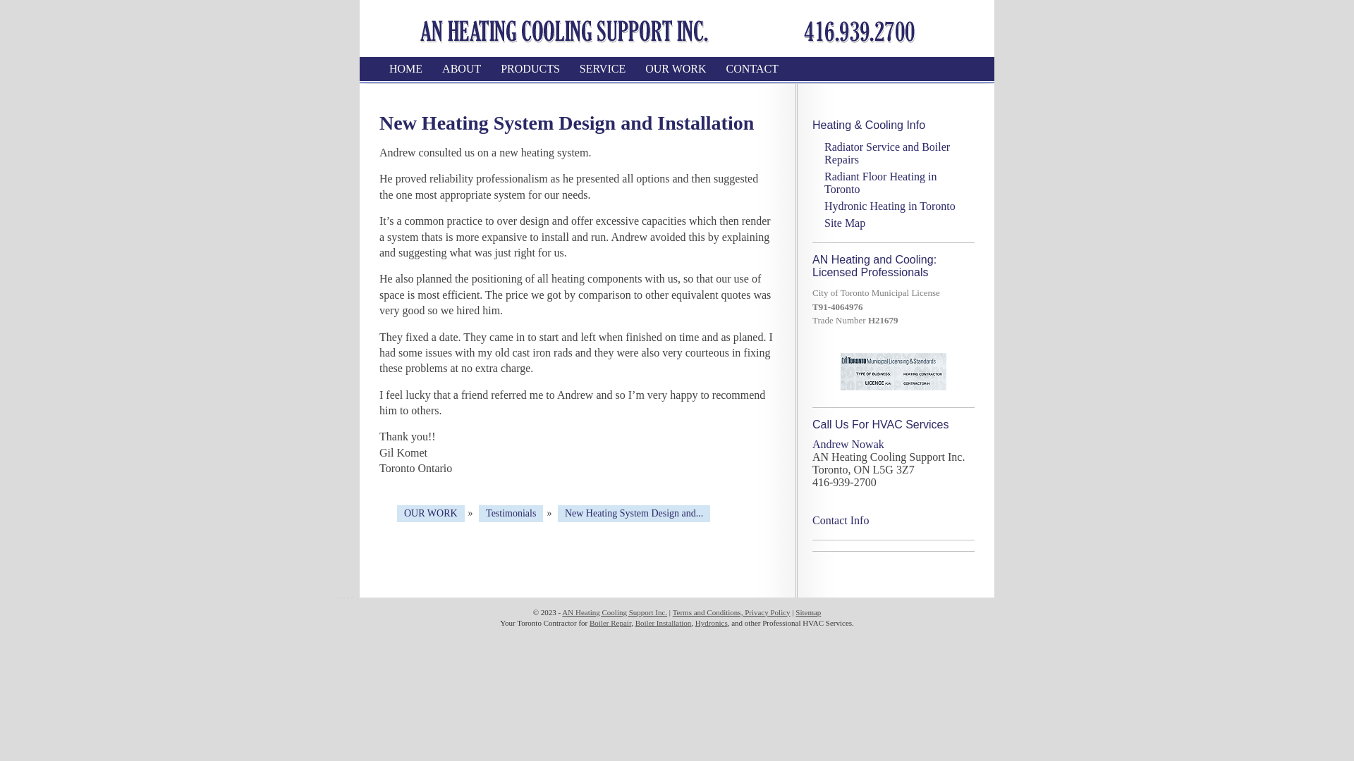 This screenshot has height=761, width=1354. What do you see at coordinates (615, 612) in the screenshot?
I see `AN Heating Cooling Support Inc.` at bounding box center [615, 612].